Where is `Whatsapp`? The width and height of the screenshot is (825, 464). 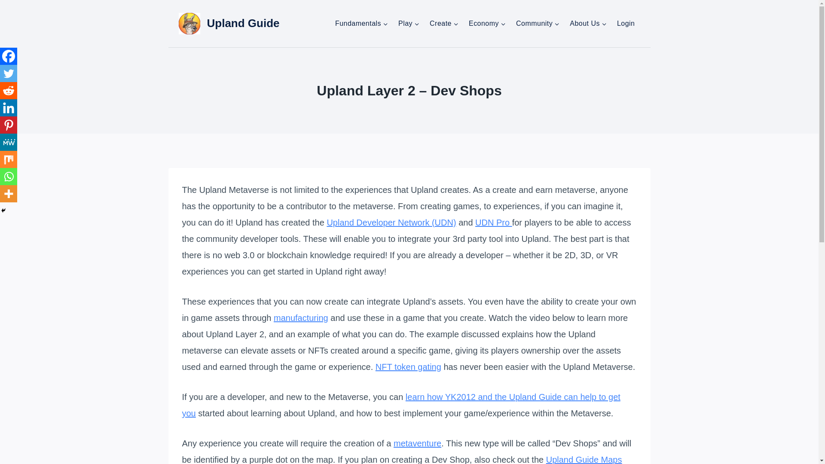 Whatsapp is located at coordinates (9, 176).